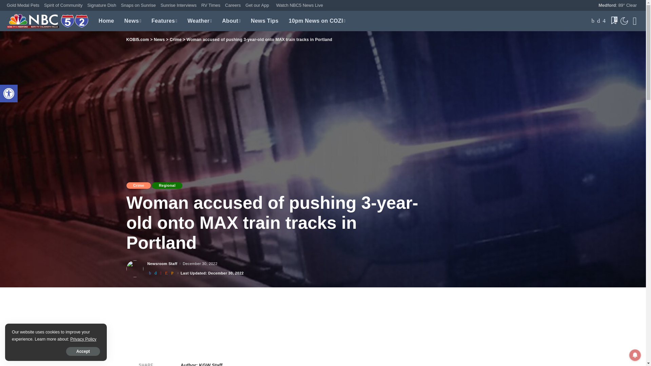 This screenshot has width=651, height=366. What do you see at coordinates (9, 94) in the screenshot?
I see `Accessibility Tools` at bounding box center [9, 94].